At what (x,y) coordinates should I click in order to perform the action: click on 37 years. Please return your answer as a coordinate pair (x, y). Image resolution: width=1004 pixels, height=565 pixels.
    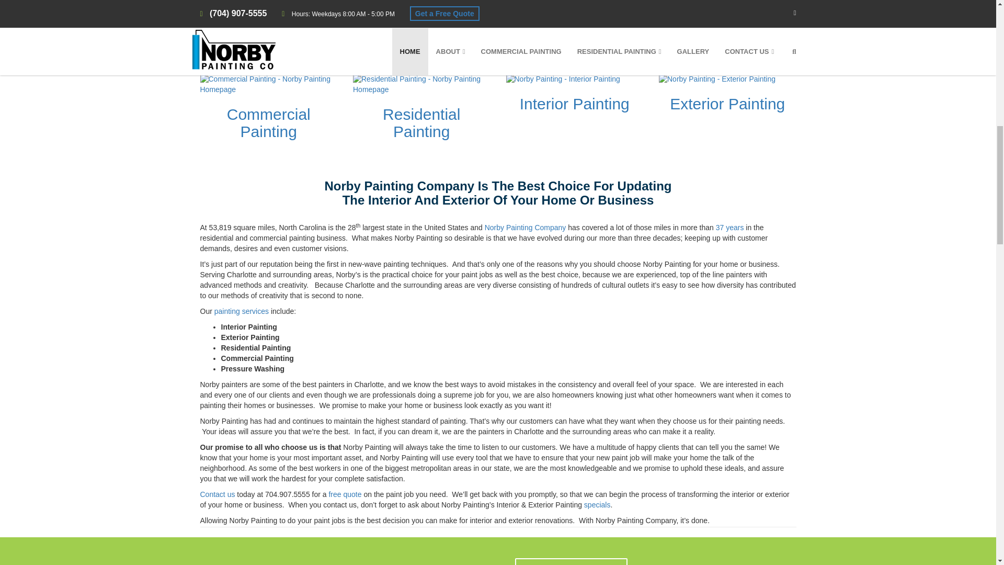
    Looking at the image, I should click on (729, 227).